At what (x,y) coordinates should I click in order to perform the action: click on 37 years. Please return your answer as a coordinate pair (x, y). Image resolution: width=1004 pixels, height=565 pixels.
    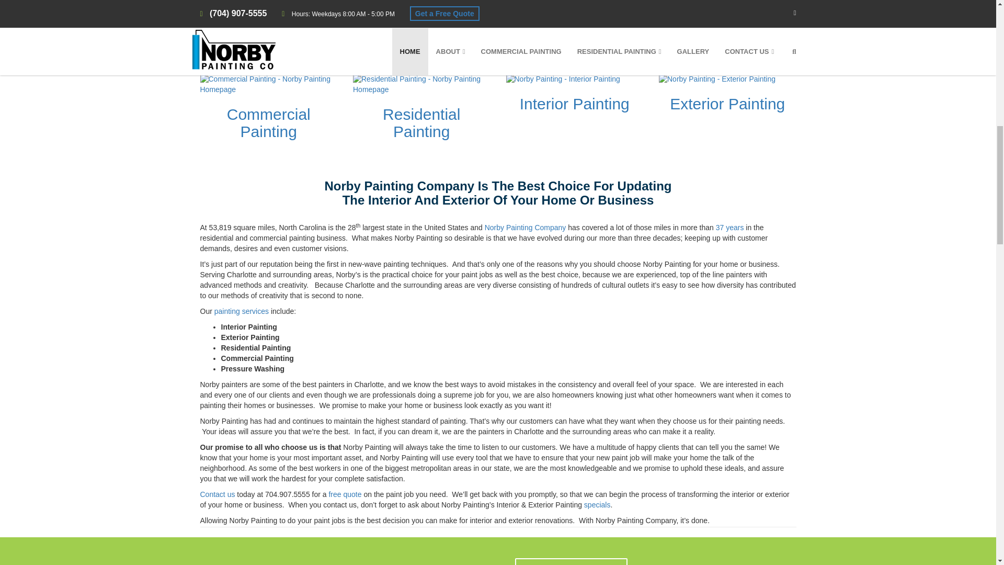
    Looking at the image, I should click on (729, 227).